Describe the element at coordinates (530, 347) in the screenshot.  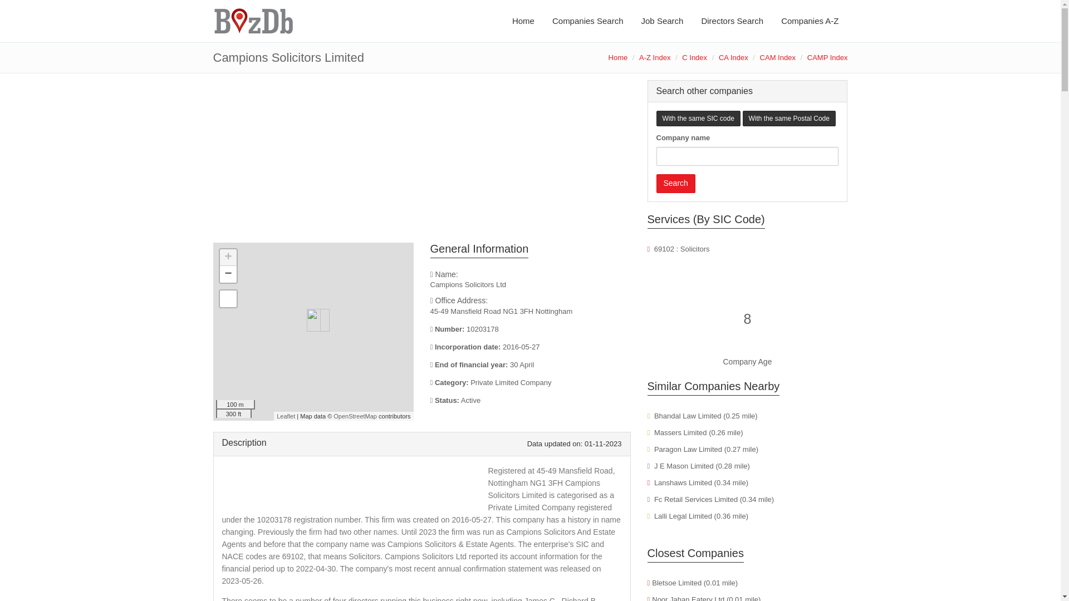
I see `the day the company was formed` at that location.